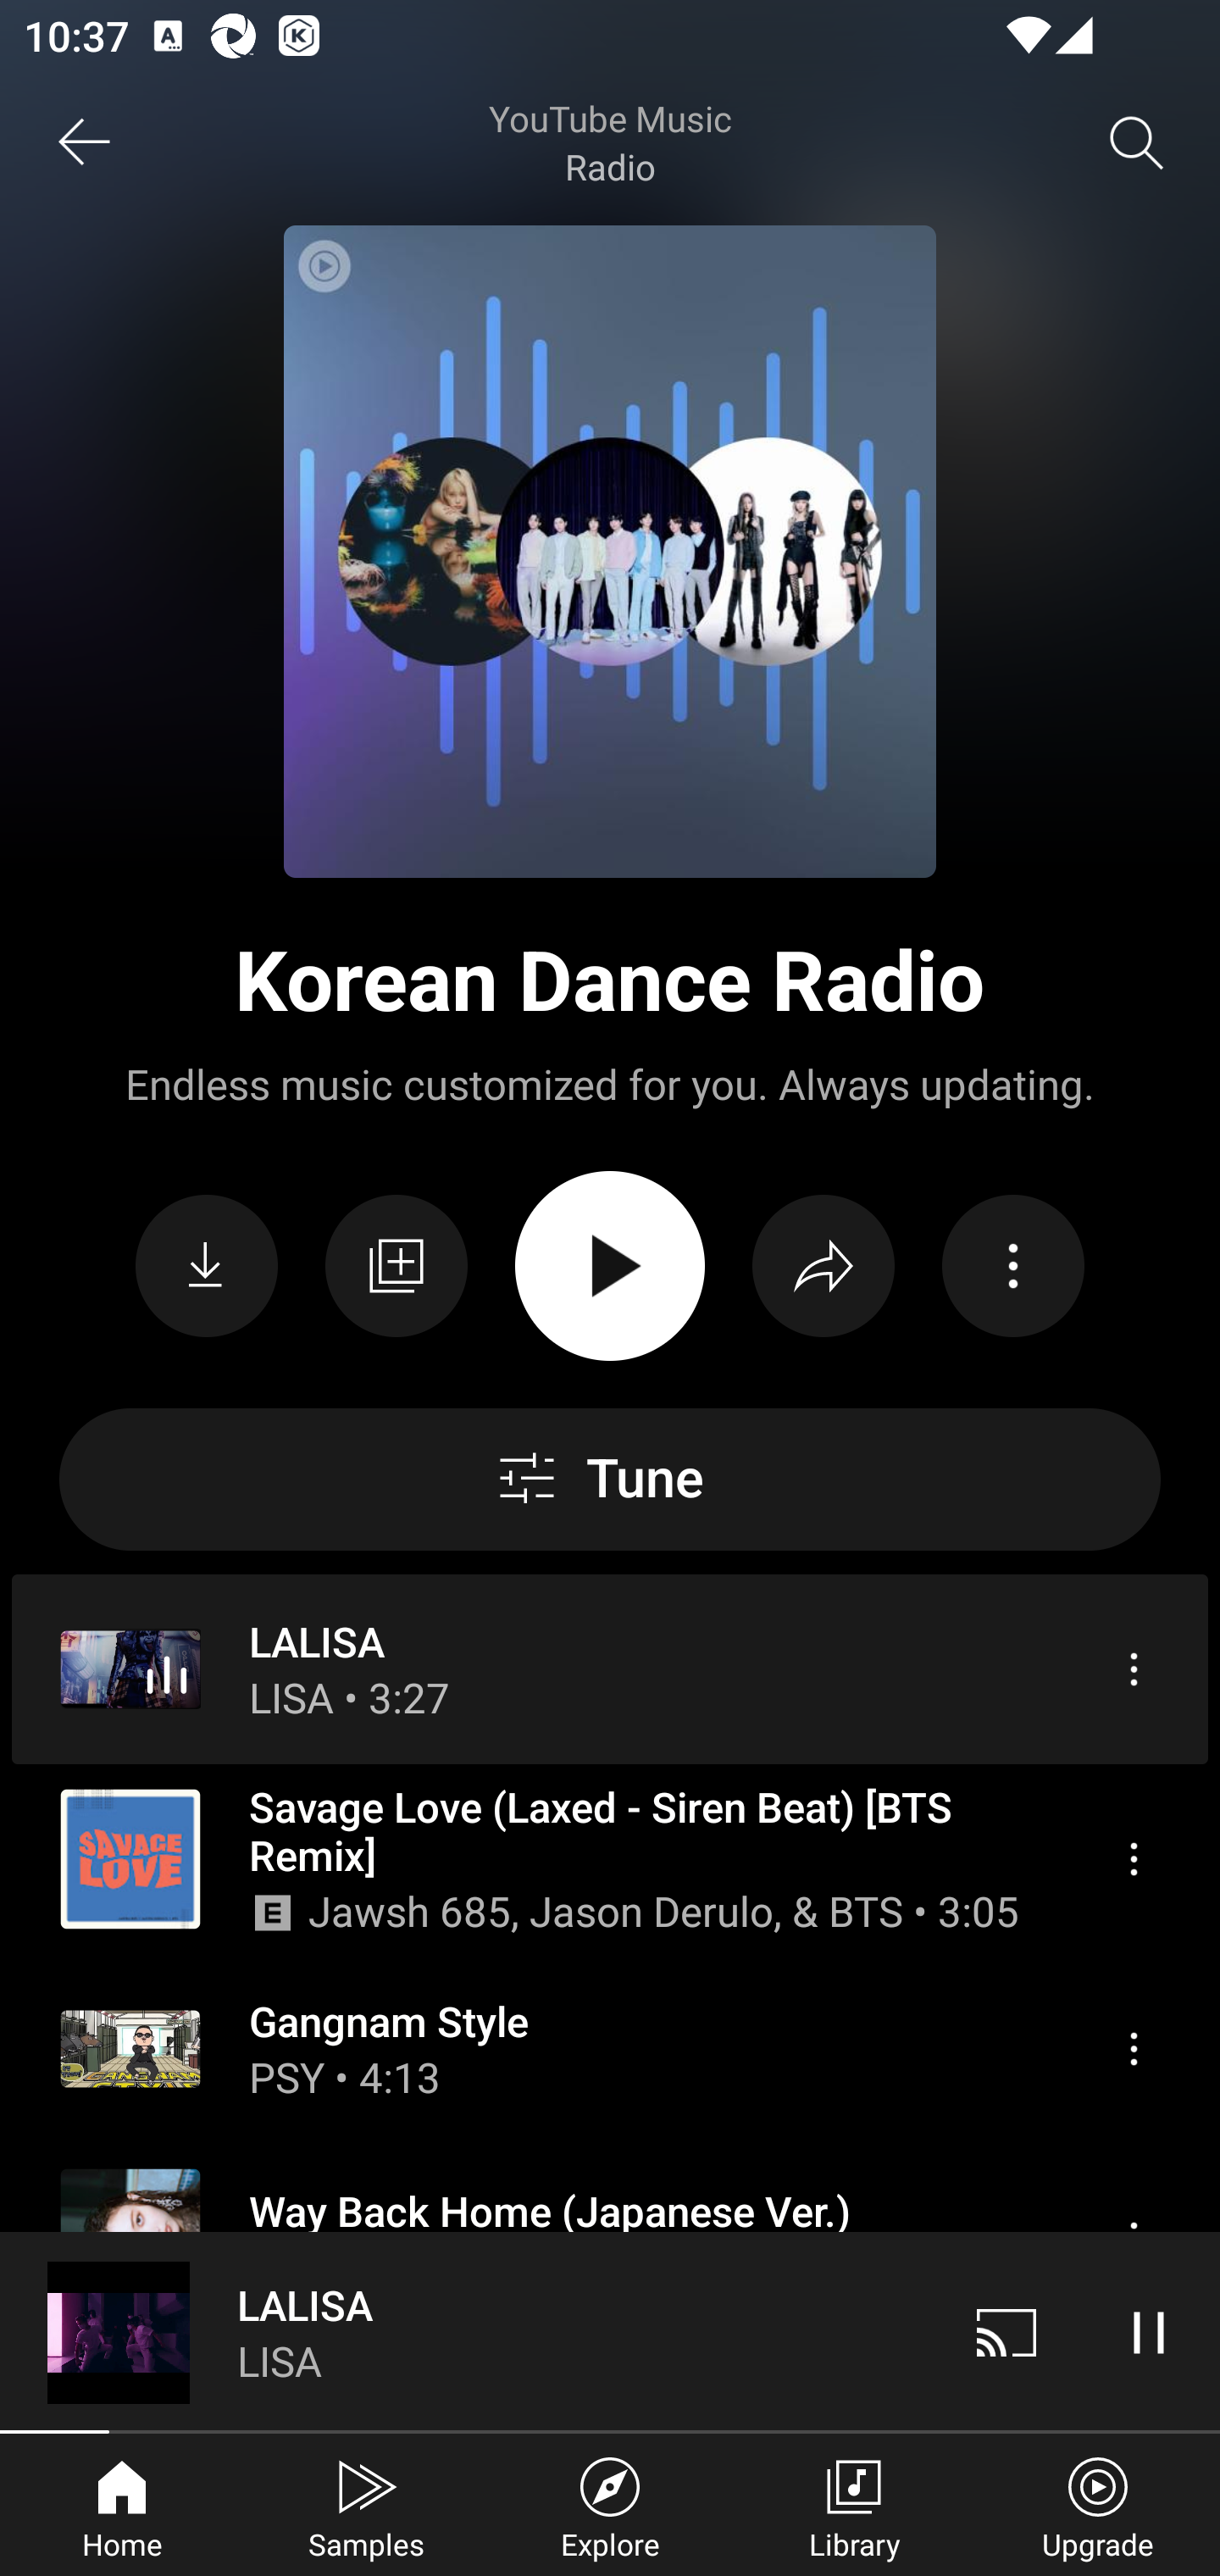 This screenshot has height=2576, width=1220. What do you see at coordinates (207, 1266) in the screenshot?
I see `Download` at bounding box center [207, 1266].